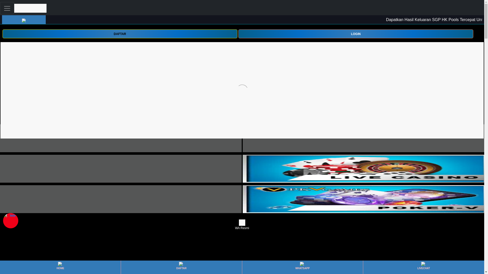  Describe the element at coordinates (120, 33) in the screenshot. I see `DAFTAR` at that location.